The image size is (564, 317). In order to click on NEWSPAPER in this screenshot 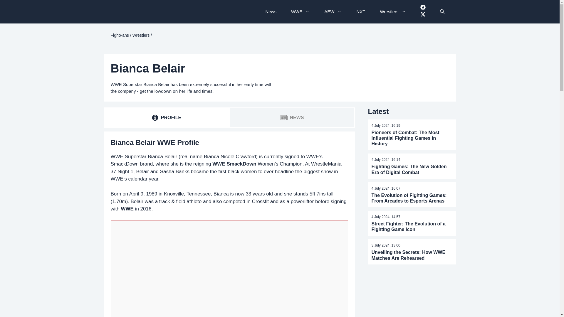, I will do `click(284, 117)`.